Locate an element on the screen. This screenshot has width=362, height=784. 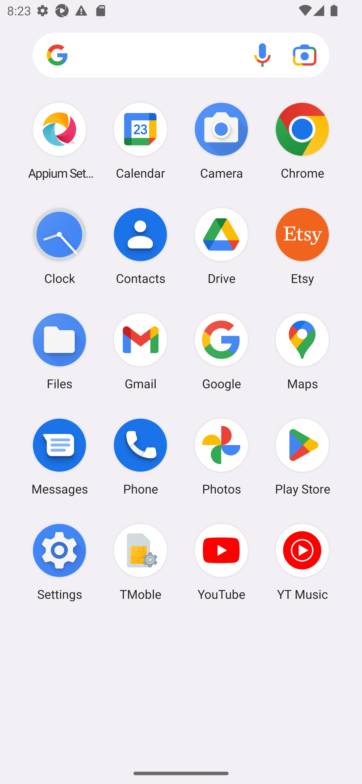
Files is located at coordinates (59, 351).